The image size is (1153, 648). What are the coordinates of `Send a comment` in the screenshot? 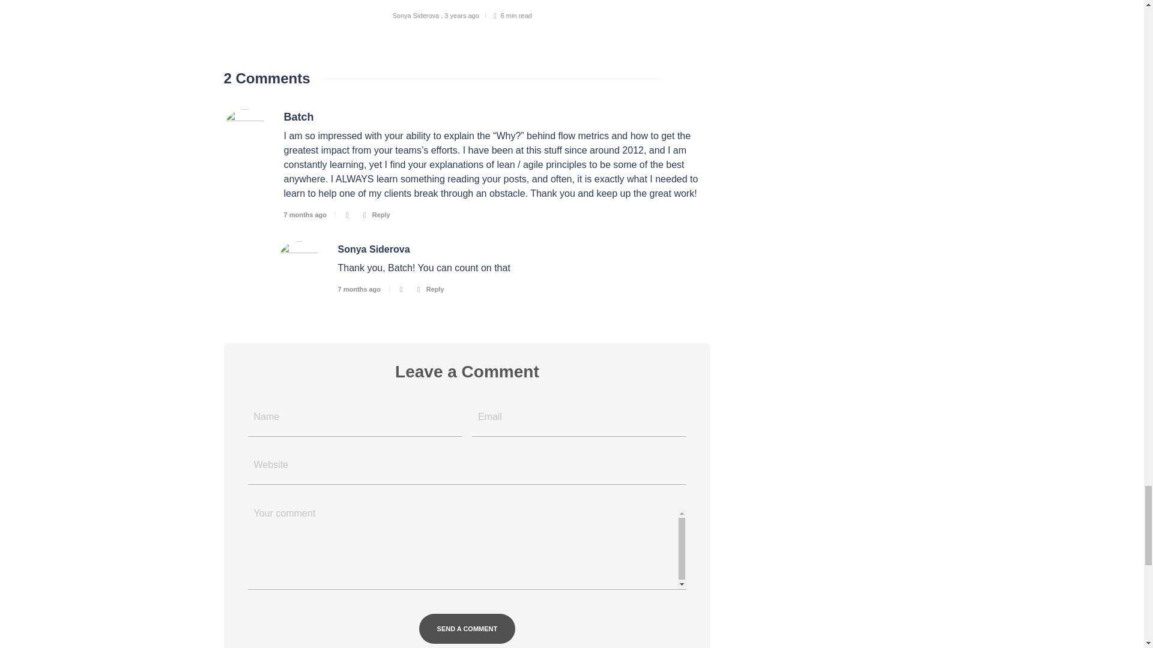 It's located at (467, 629).